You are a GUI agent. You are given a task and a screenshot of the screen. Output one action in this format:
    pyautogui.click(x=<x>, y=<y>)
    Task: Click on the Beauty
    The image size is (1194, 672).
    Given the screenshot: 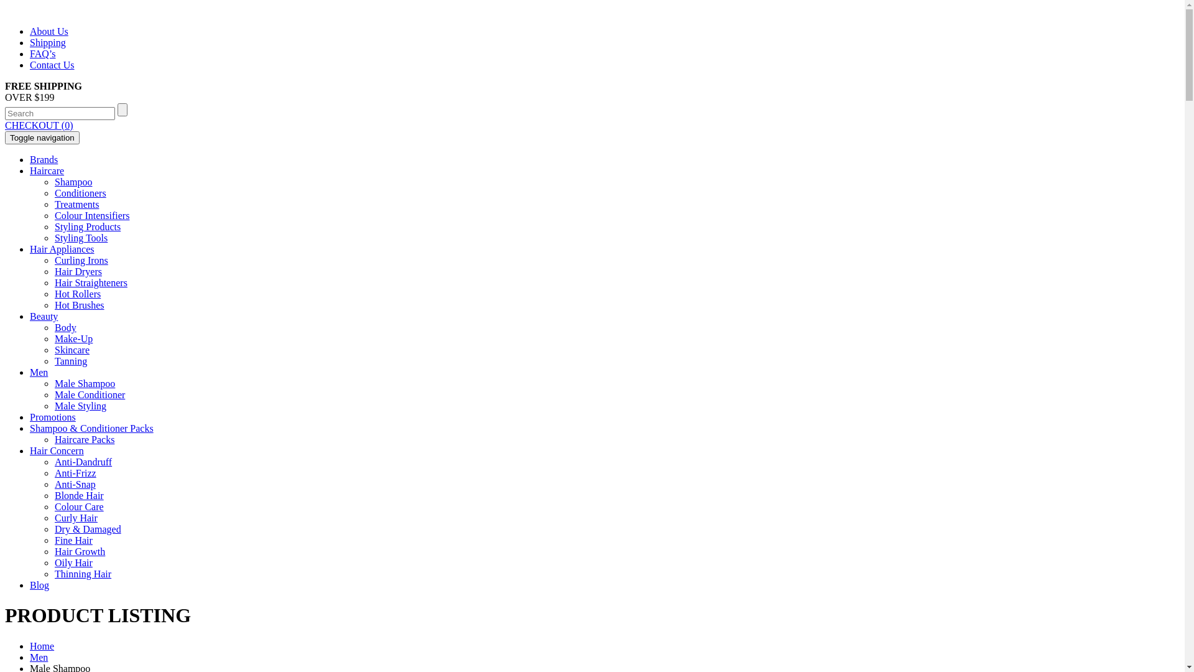 What is the action you would take?
    pyautogui.click(x=44, y=316)
    